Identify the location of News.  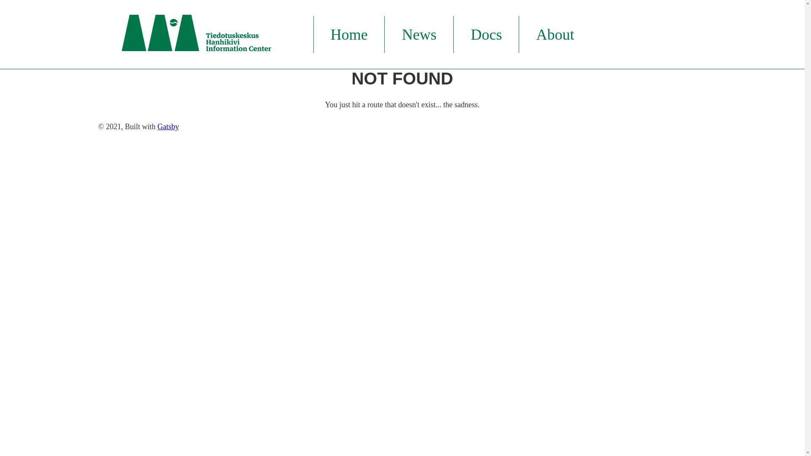
(419, 35).